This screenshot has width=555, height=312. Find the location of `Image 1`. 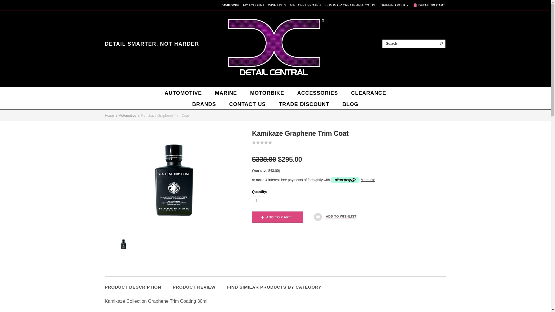

Image 1 is located at coordinates (123, 244).